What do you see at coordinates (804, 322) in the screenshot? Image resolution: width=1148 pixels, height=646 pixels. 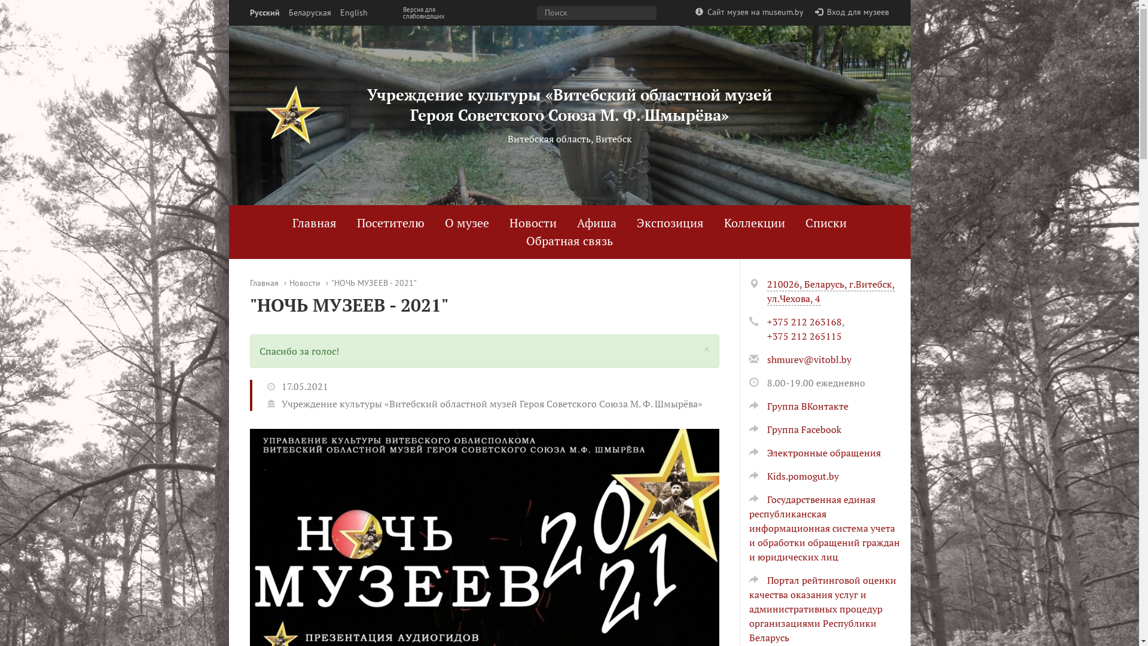 I see `+375 212 263168` at bounding box center [804, 322].